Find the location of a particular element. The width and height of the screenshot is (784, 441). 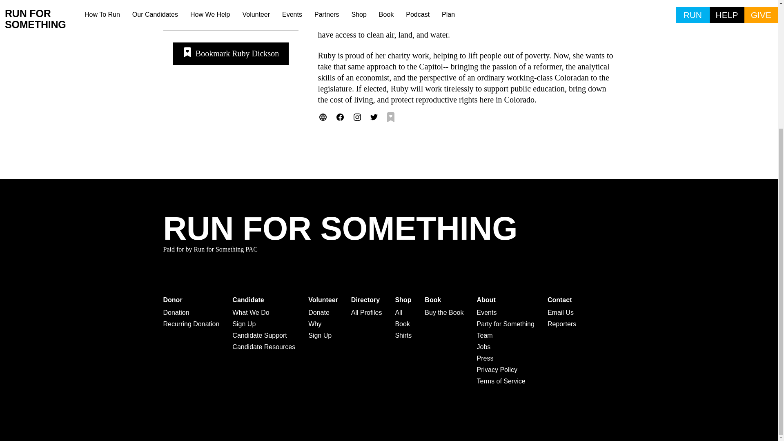

Shirts is located at coordinates (403, 335).